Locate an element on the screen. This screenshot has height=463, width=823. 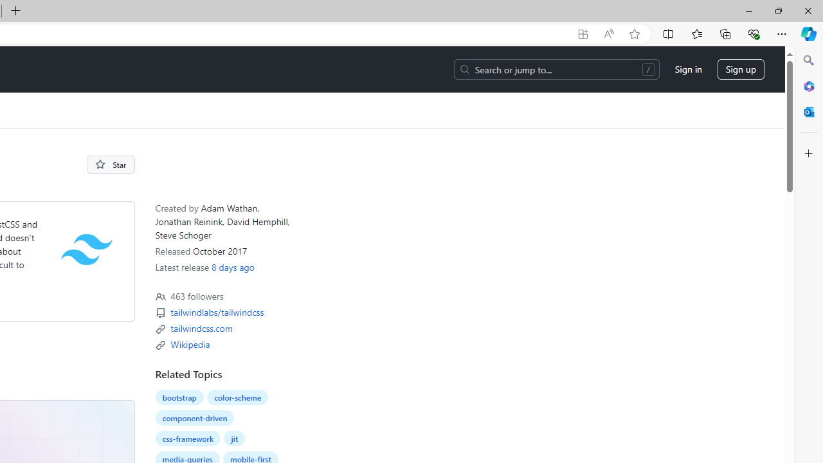
css-framework is located at coordinates (188, 439).